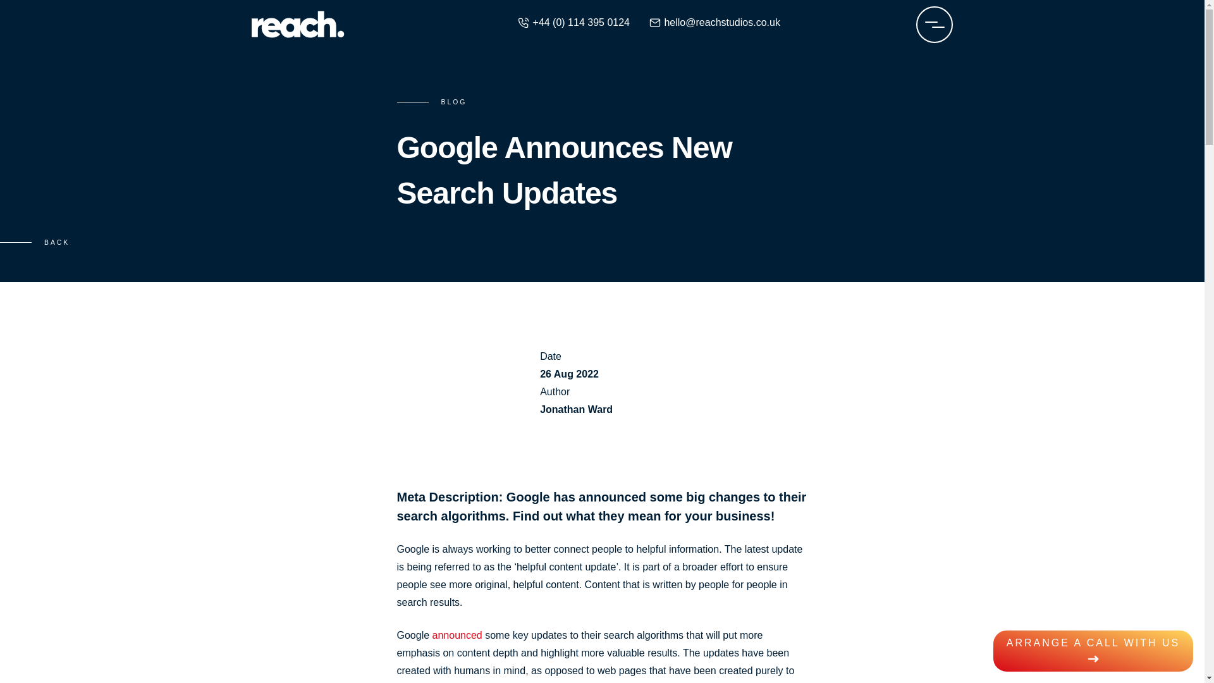 The height and width of the screenshot is (683, 1214). Describe the element at coordinates (34, 243) in the screenshot. I see `BACK` at that location.